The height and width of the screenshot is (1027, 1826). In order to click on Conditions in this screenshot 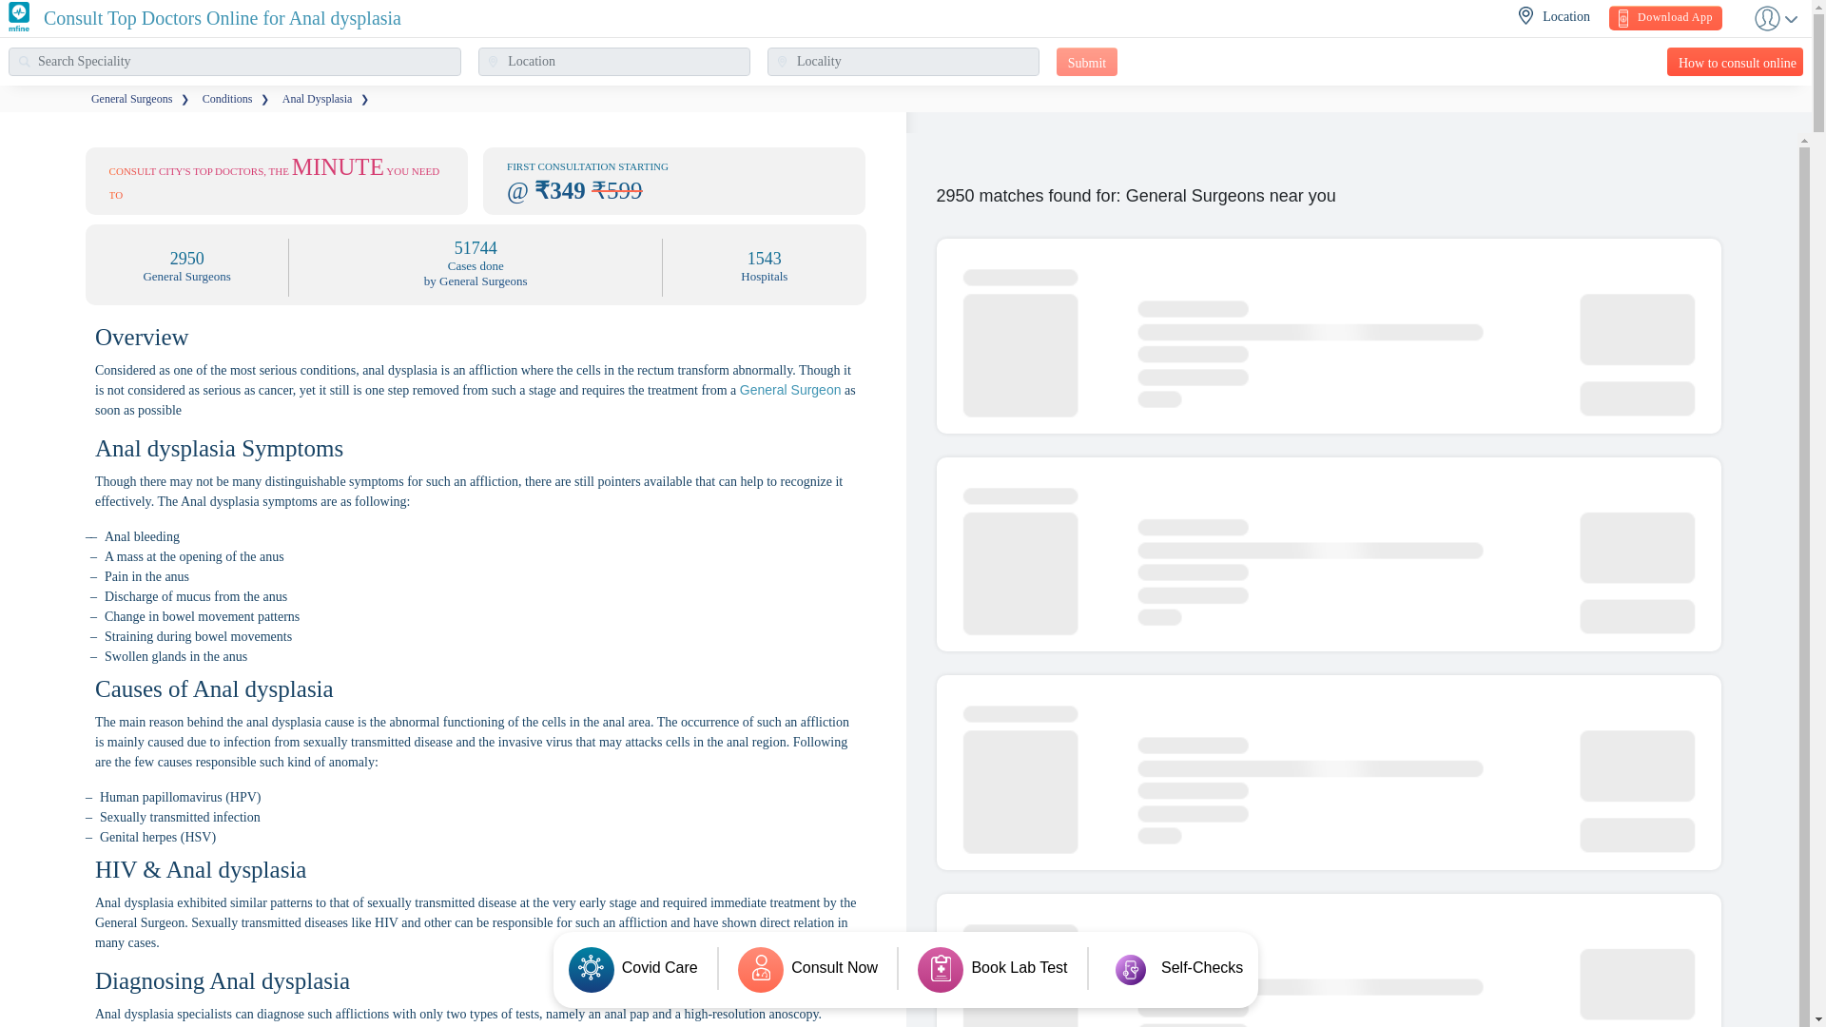, I will do `click(228, 99)`.